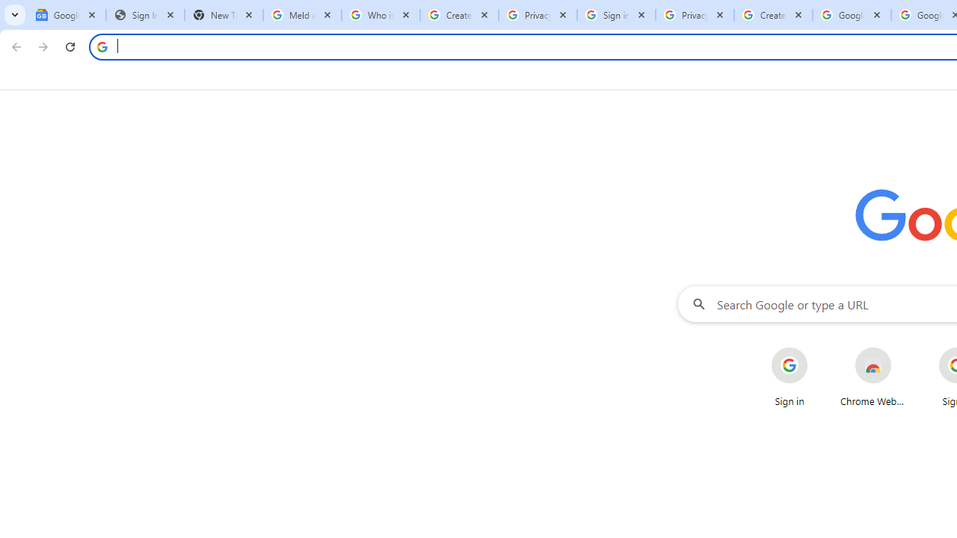 The image size is (957, 538). Describe the element at coordinates (224, 15) in the screenshot. I see `New Tab` at that location.